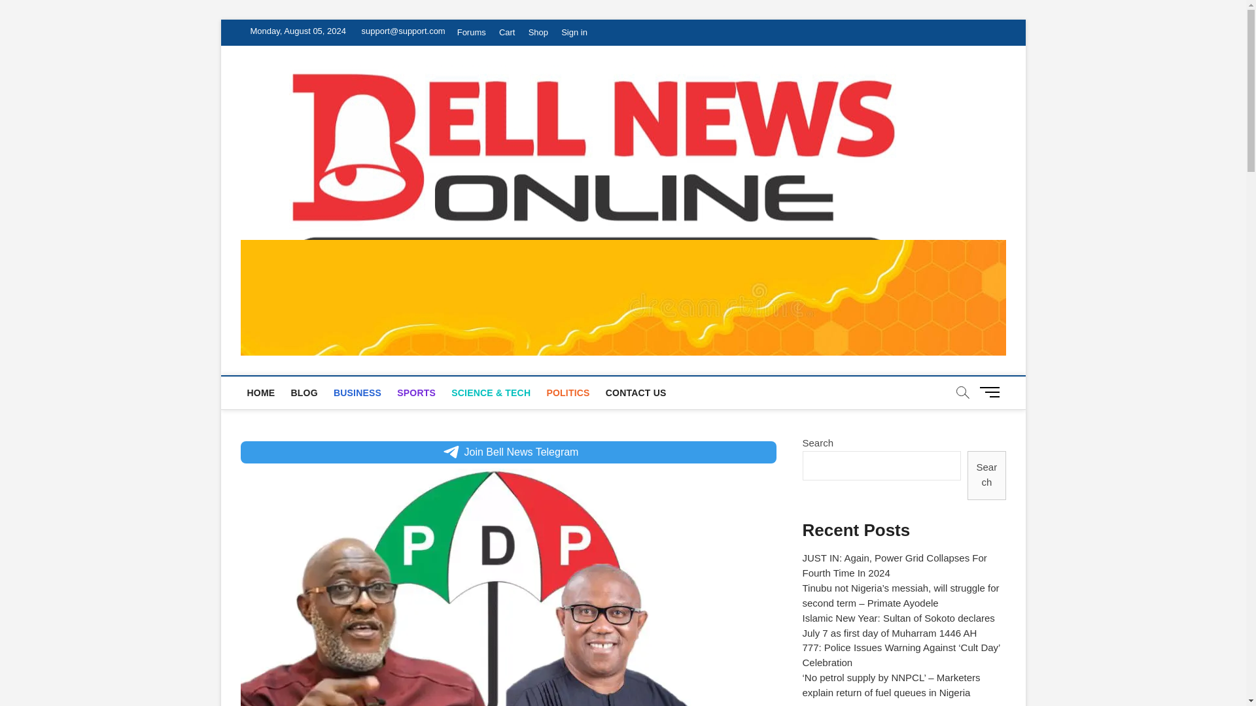 This screenshot has height=706, width=1256. What do you see at coordinates (416, 392) in the screenshot?
I see `SPORTS` at bounding box center [416, 392].